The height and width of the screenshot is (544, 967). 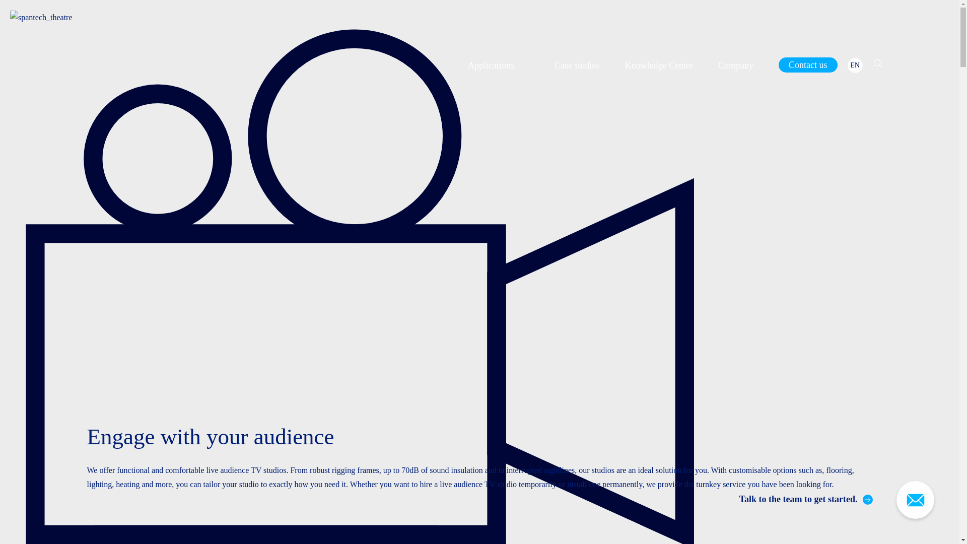 What do you see at coordinates (659, 65) in the screenshot?
I see `Knowledge Center` at bounding box center [659, 65].